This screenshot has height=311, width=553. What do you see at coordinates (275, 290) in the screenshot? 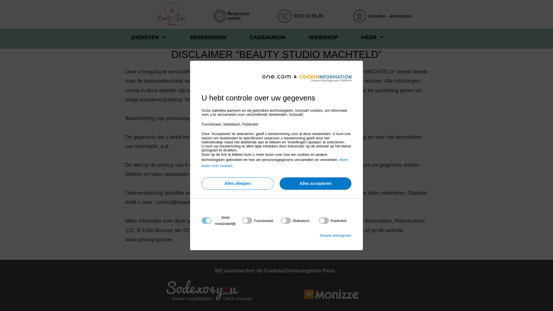
I see `Functioneel` at bounding box center [275, 290].